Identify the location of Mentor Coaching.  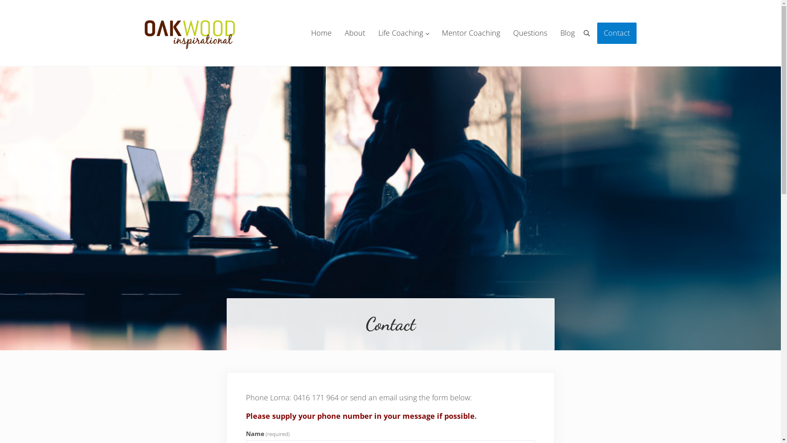
(471, 33).